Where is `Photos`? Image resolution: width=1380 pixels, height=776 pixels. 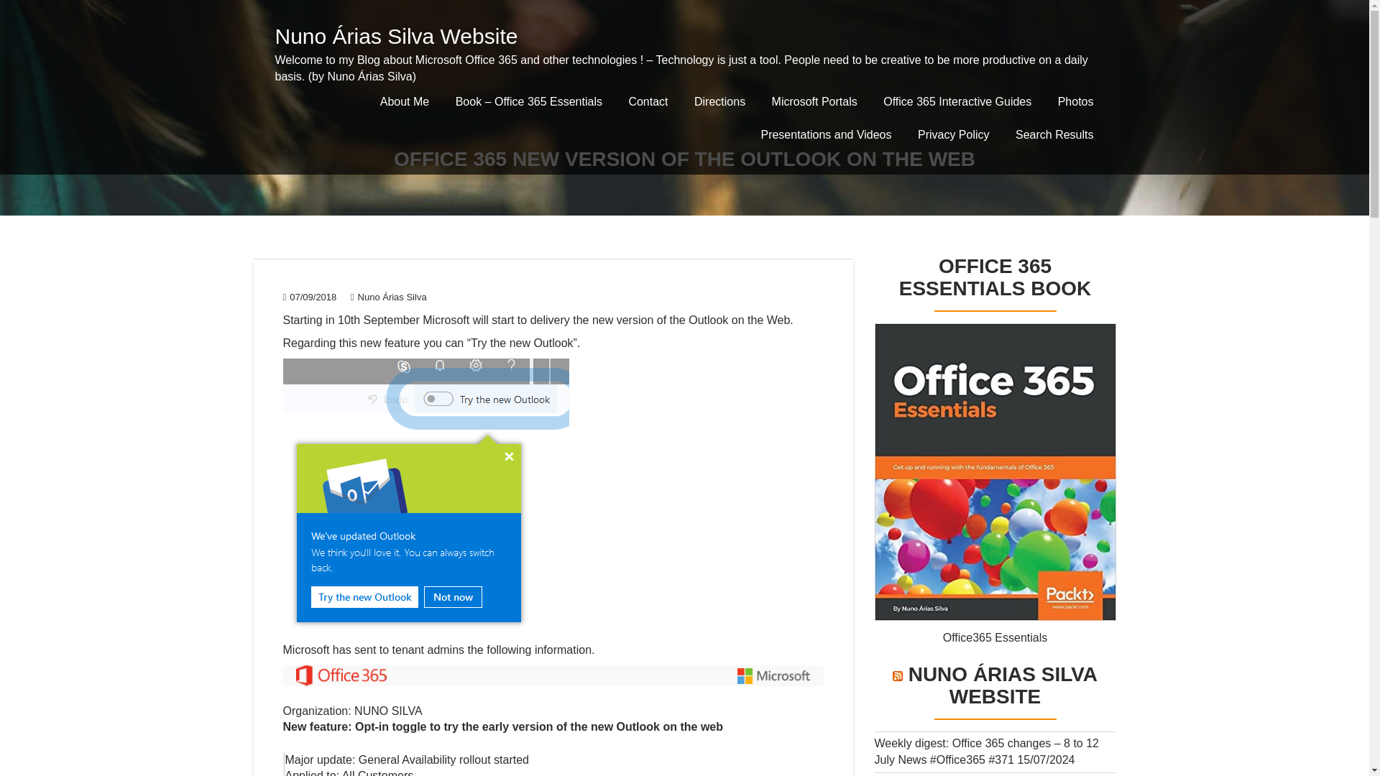
Photos is located at coordinates (1075, 102).